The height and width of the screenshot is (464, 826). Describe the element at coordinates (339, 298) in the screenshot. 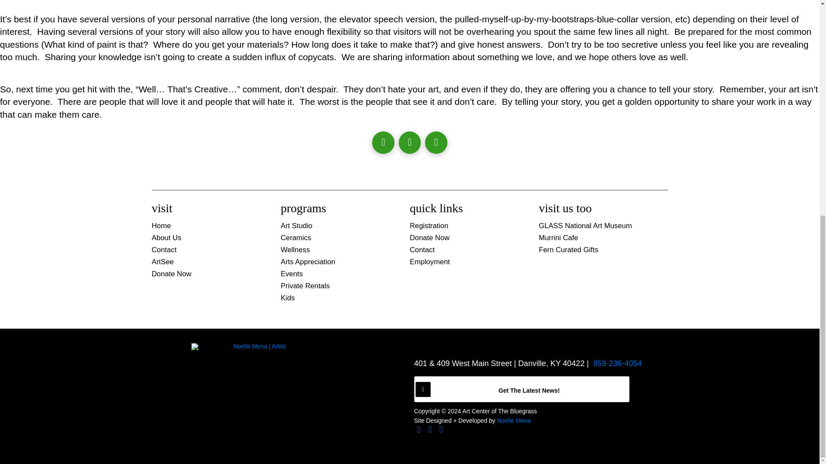

I see `Kids` at that location.